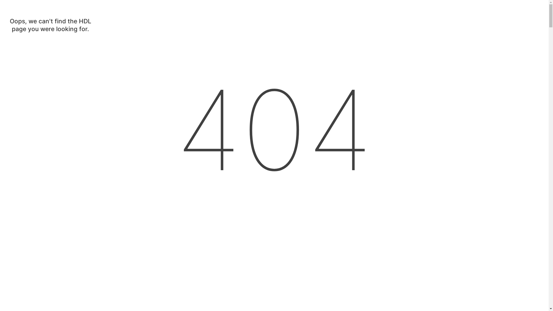 This screenshot has width=553, height=311. What do you see at coordinates (22, 44) in the screenshot?
I see `Go to homepage` at bounding box center [22, 44].